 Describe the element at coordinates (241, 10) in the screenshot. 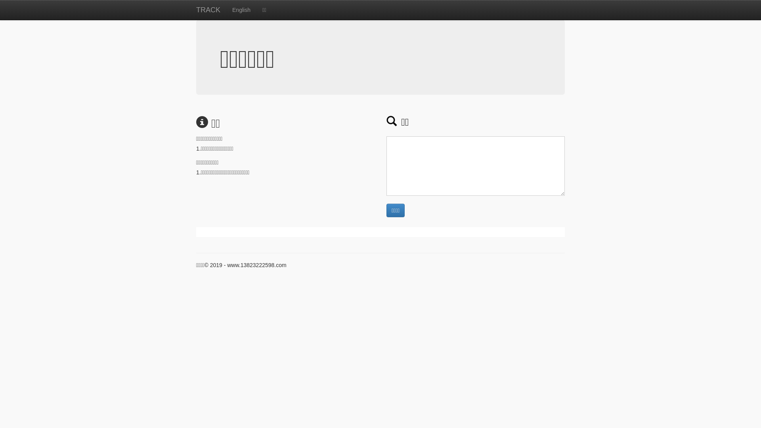

I see `English` at that location.